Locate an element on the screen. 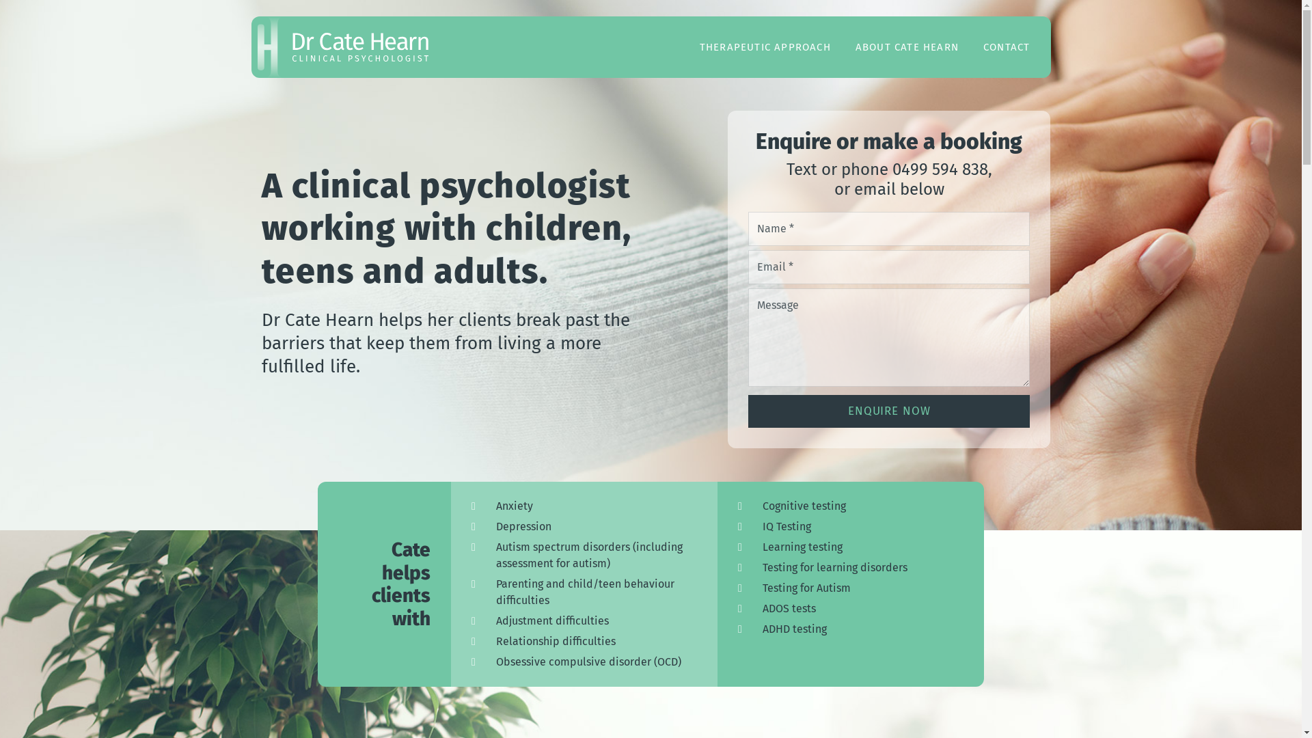 The width and height of the screenshot is (1312, 738). 0499 594 838 is located at coordinates (940, 169).